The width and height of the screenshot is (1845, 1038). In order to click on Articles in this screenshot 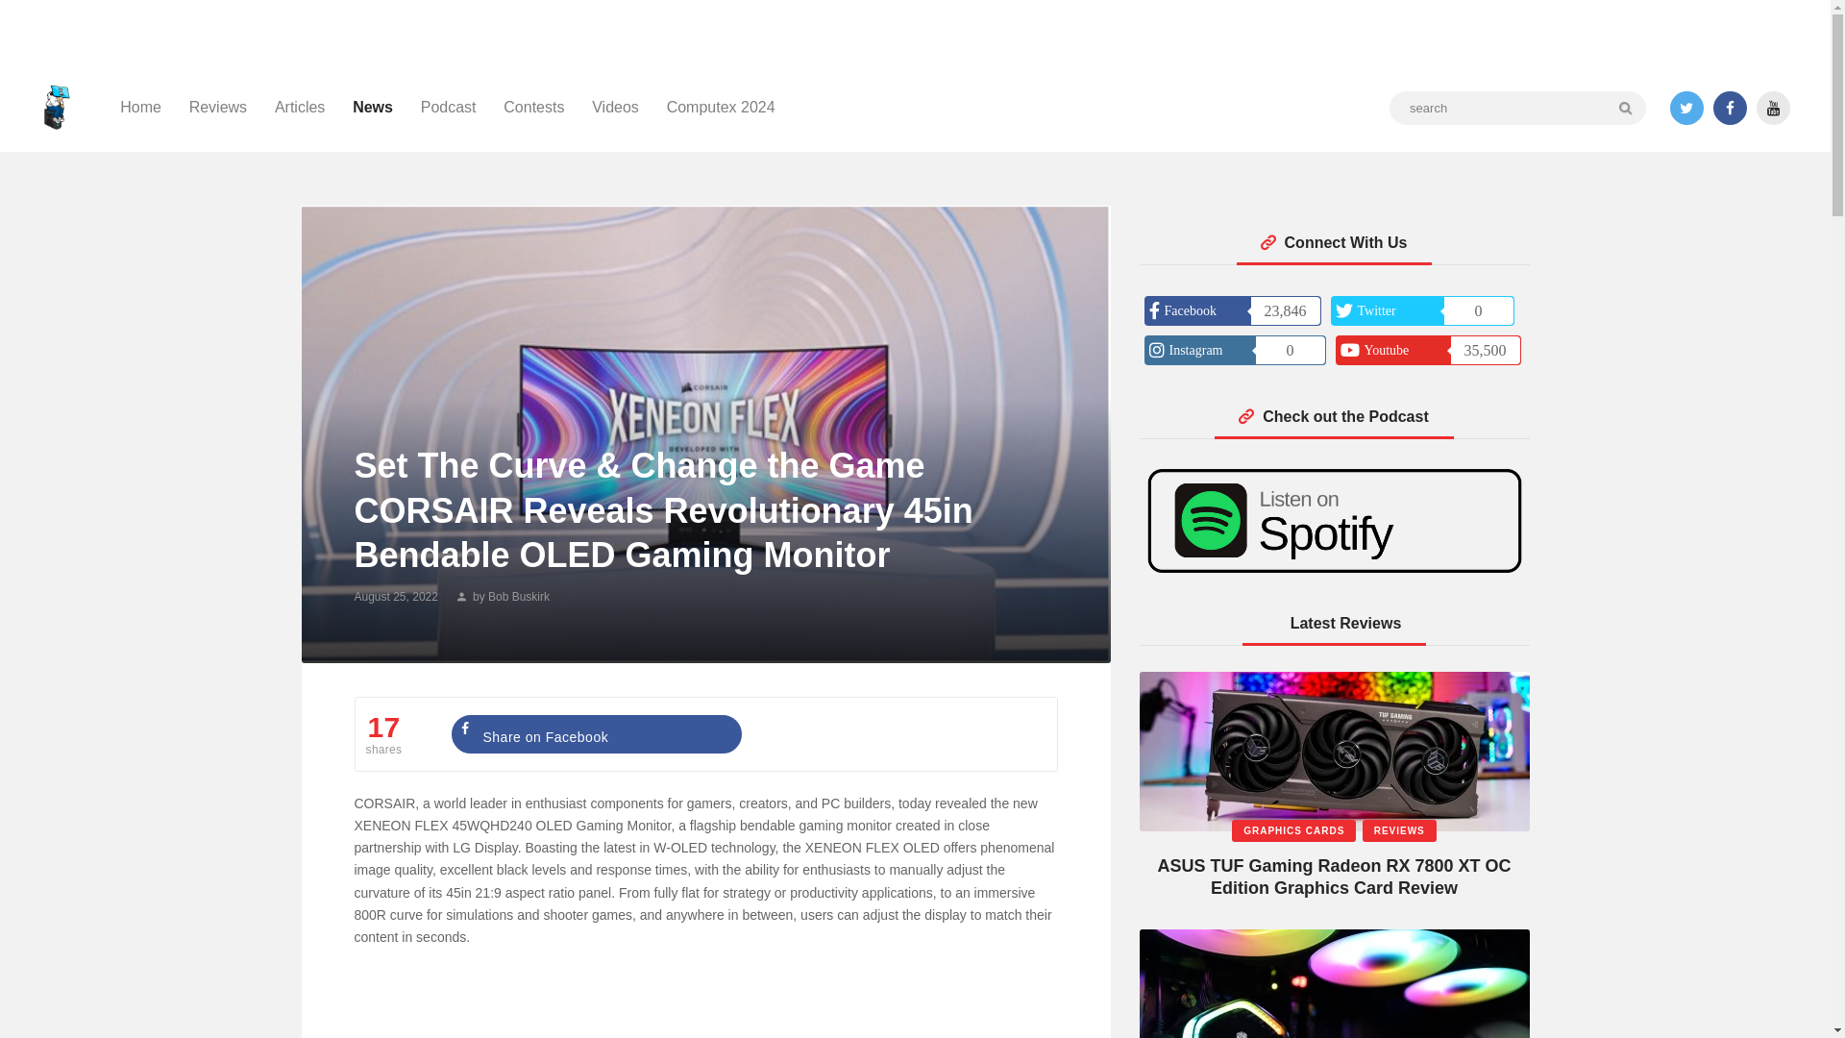, I will do `click(300, 108)`.